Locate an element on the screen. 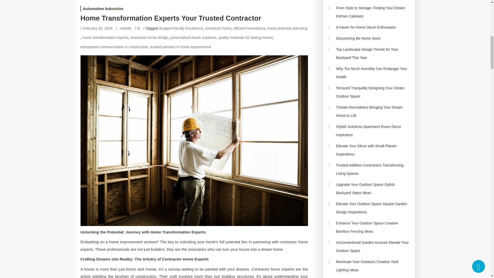 Image resolution: width=494 pixels, height=278 pixels. Budget-Friendly Excellence is located at coordinates (181, 28).